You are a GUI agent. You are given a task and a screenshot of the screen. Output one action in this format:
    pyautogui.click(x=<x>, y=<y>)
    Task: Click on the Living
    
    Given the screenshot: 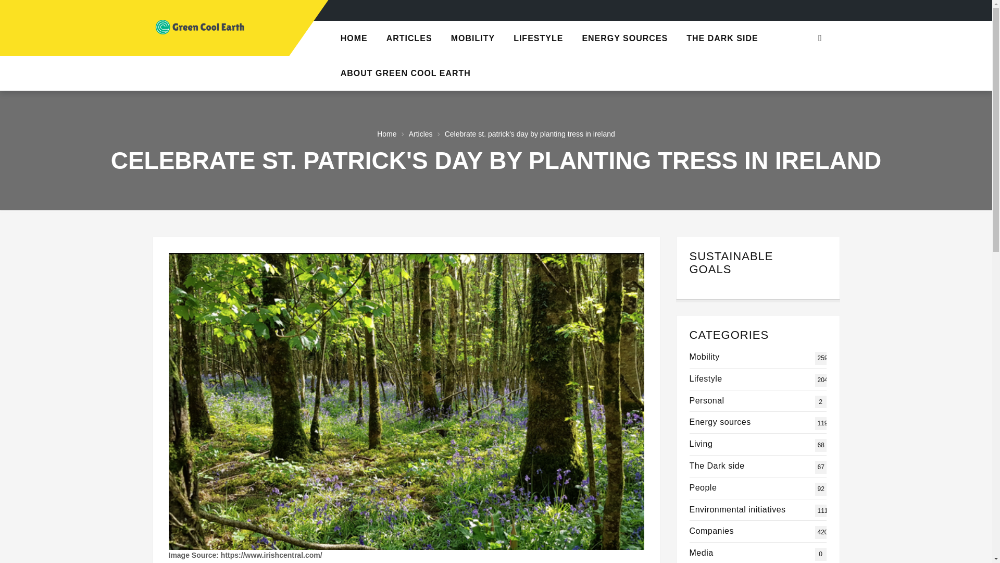 What is the action you would take?
    pyautogui.click(x=701, y=444)
    